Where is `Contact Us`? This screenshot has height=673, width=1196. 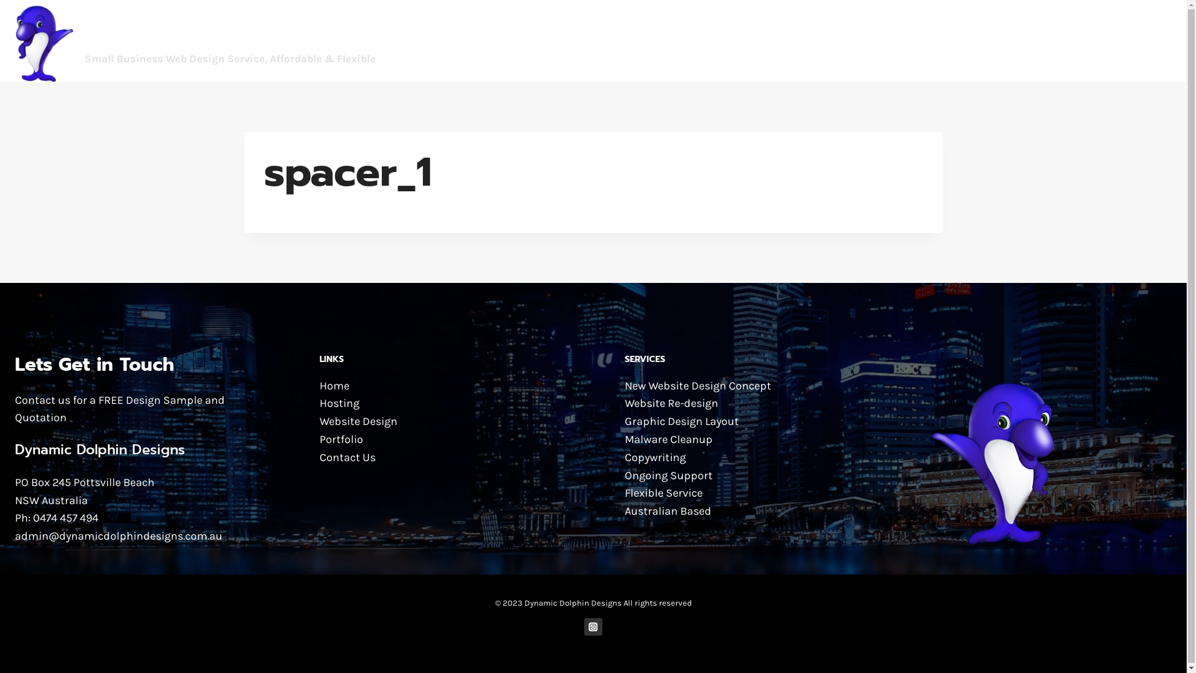
Contact Us is located at coordinates (348, 457).